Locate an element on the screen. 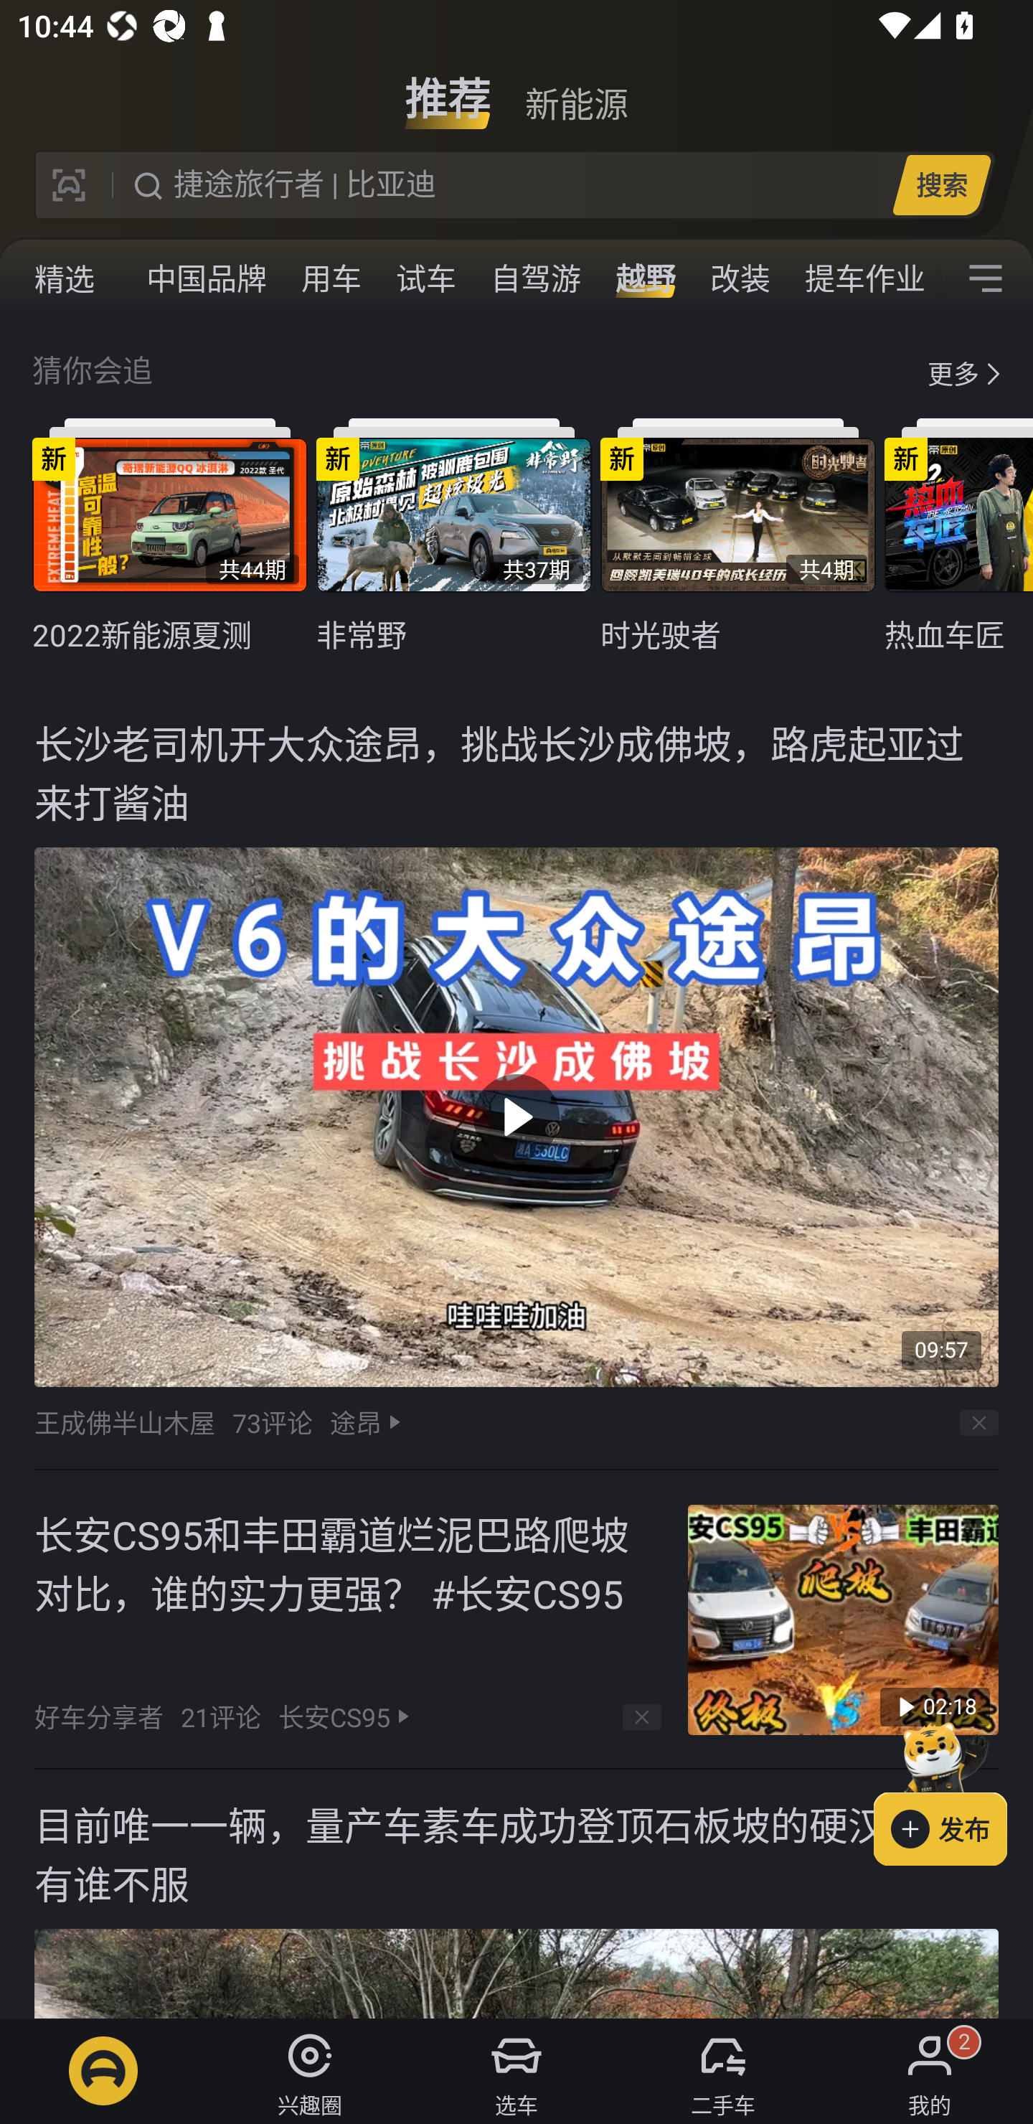 The height and width of the screenshot is (2124, 1033). 用车 is located at coordinates (331, 278).